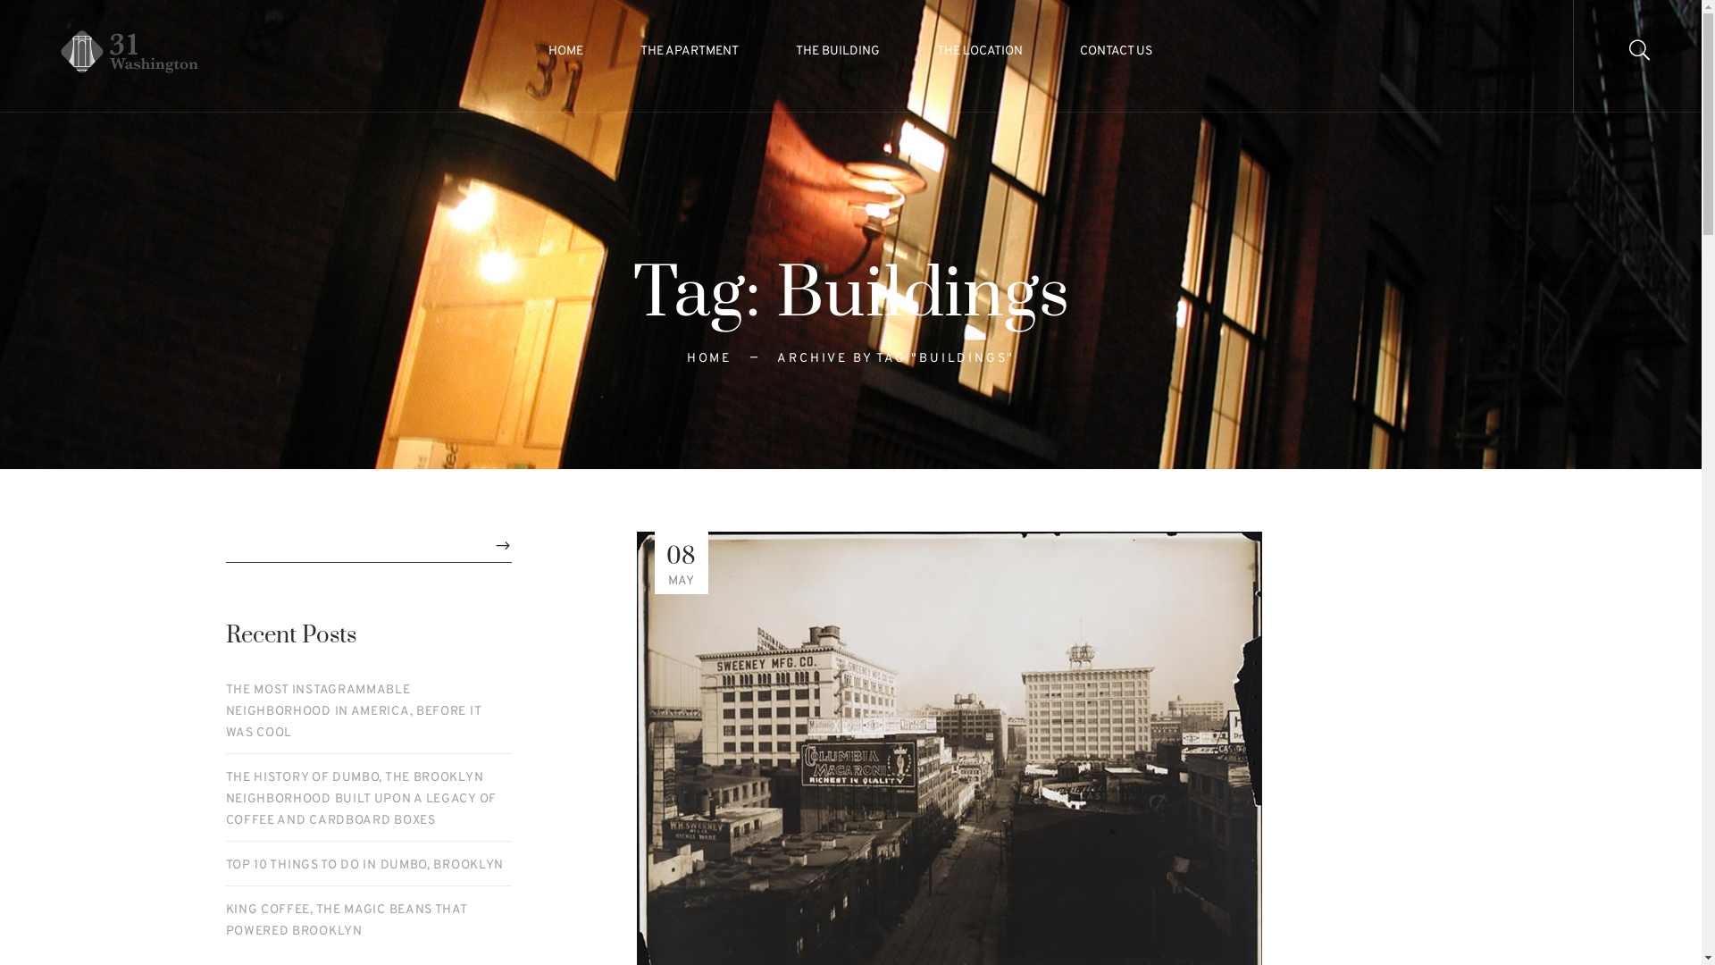 The width and height of the screenshot is (1715, 965). Describe the element at coordinates (368, 921) in the screenshot. I see `KING COFFEE, THE MAGIC BEANS THAT POWERED BROOKLYN` at that location.